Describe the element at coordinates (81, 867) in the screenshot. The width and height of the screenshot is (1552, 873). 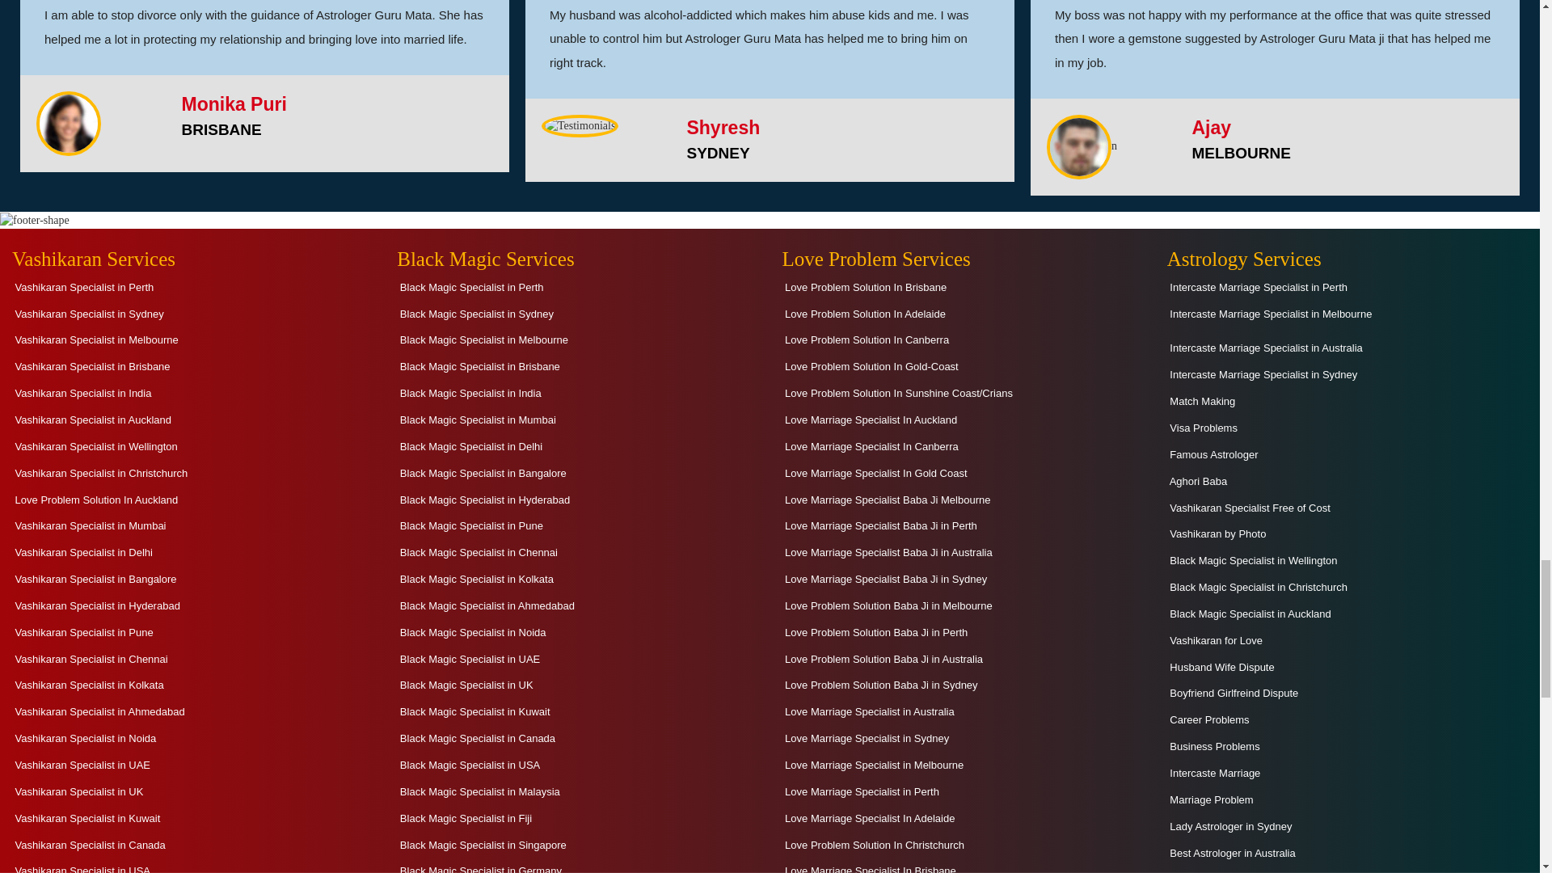
I see ` Vashikaran Specialist in USA` at that location.